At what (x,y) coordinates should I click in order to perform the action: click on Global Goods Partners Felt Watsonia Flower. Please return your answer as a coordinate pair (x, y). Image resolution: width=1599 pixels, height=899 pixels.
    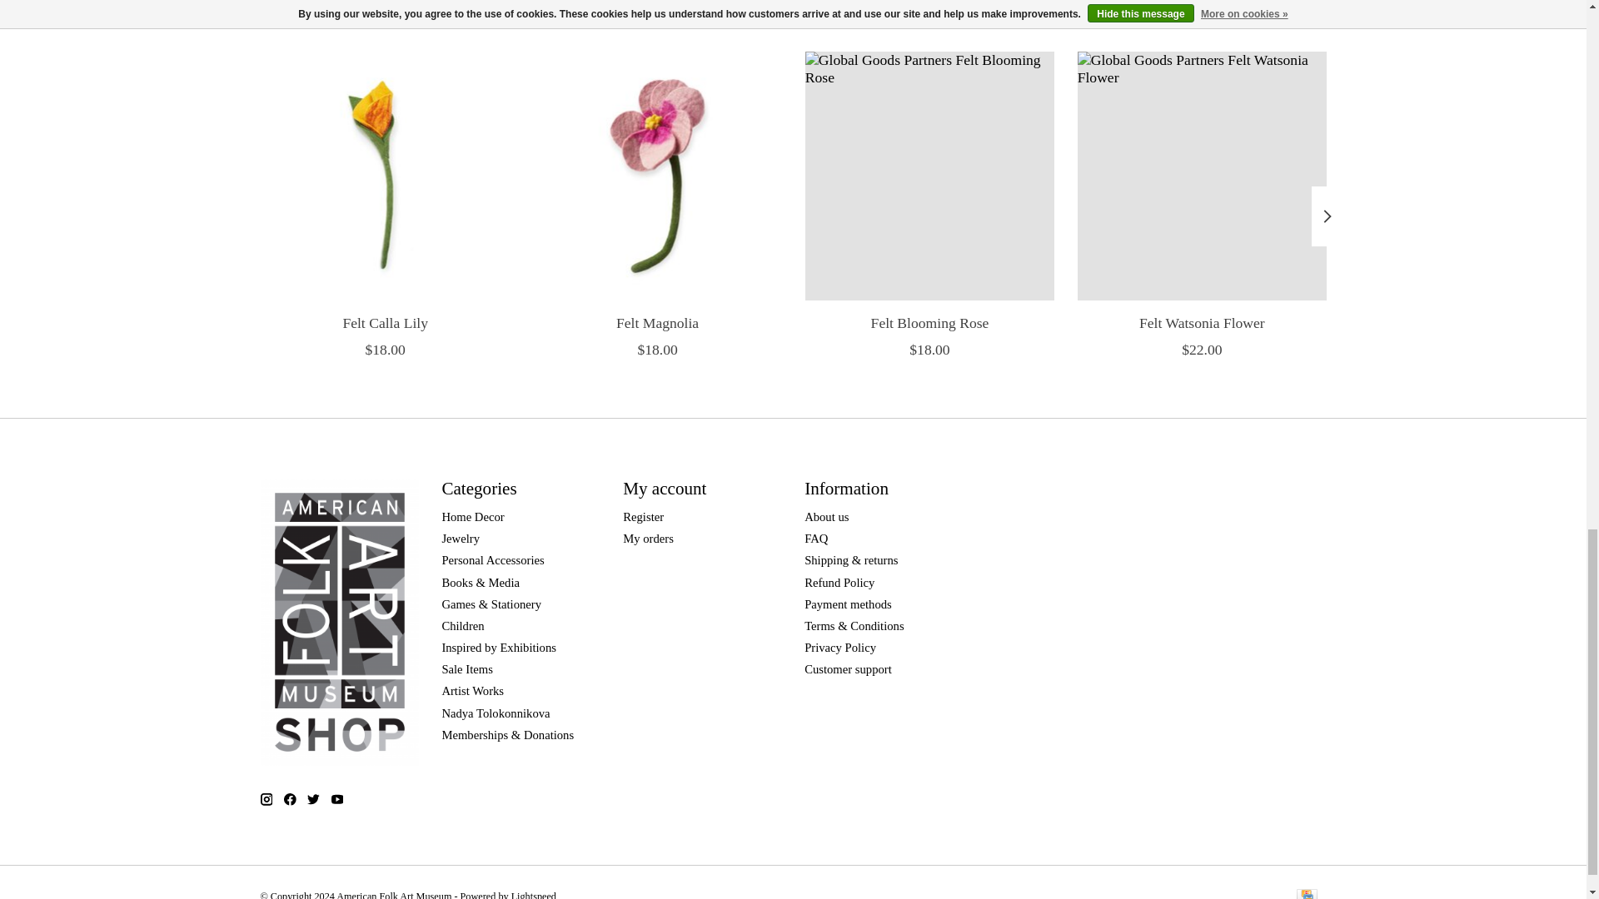
    Looking at the image, I should click on (1201, 175).